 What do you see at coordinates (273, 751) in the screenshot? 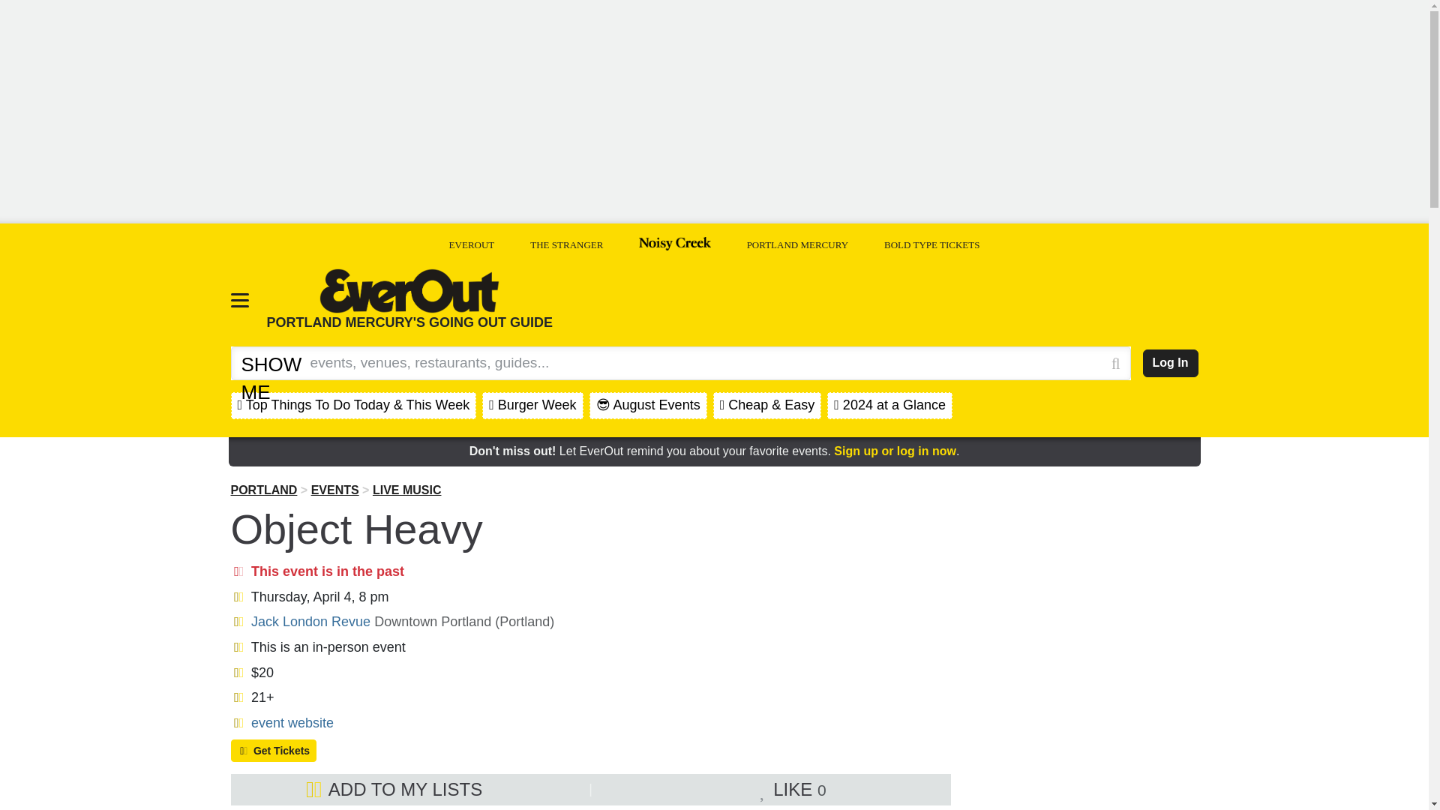
I see `Get Tickets` at bounding box center [273, 751].